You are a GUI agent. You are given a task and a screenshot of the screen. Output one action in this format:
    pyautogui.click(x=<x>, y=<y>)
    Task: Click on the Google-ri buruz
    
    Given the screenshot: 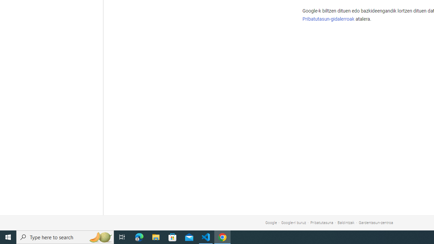 What is the action you would take?
    pyautogui.click(x=294, y=222)
    